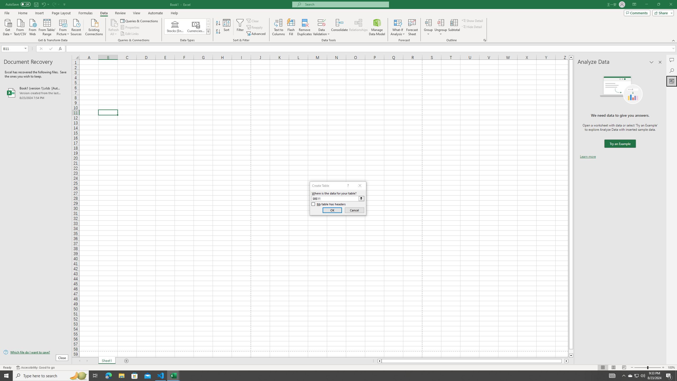  Describe the element at coordinates (107, 361) in the screenshot. I see `Sheet1` at that location.